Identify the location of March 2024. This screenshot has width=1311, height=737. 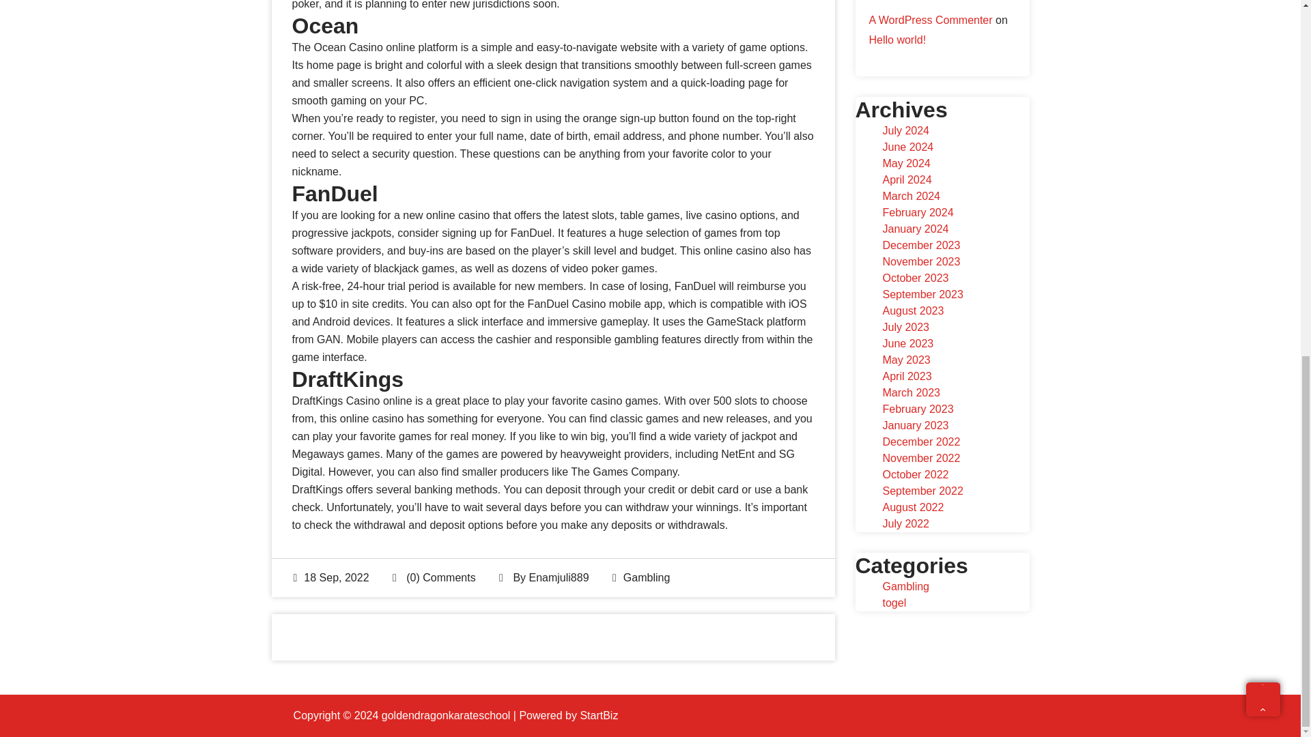
(911, 195).